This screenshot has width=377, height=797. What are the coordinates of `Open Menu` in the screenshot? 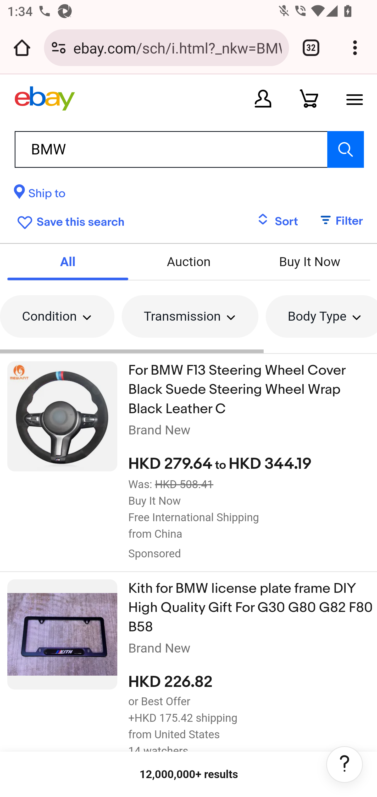 It's located at (354, 98).